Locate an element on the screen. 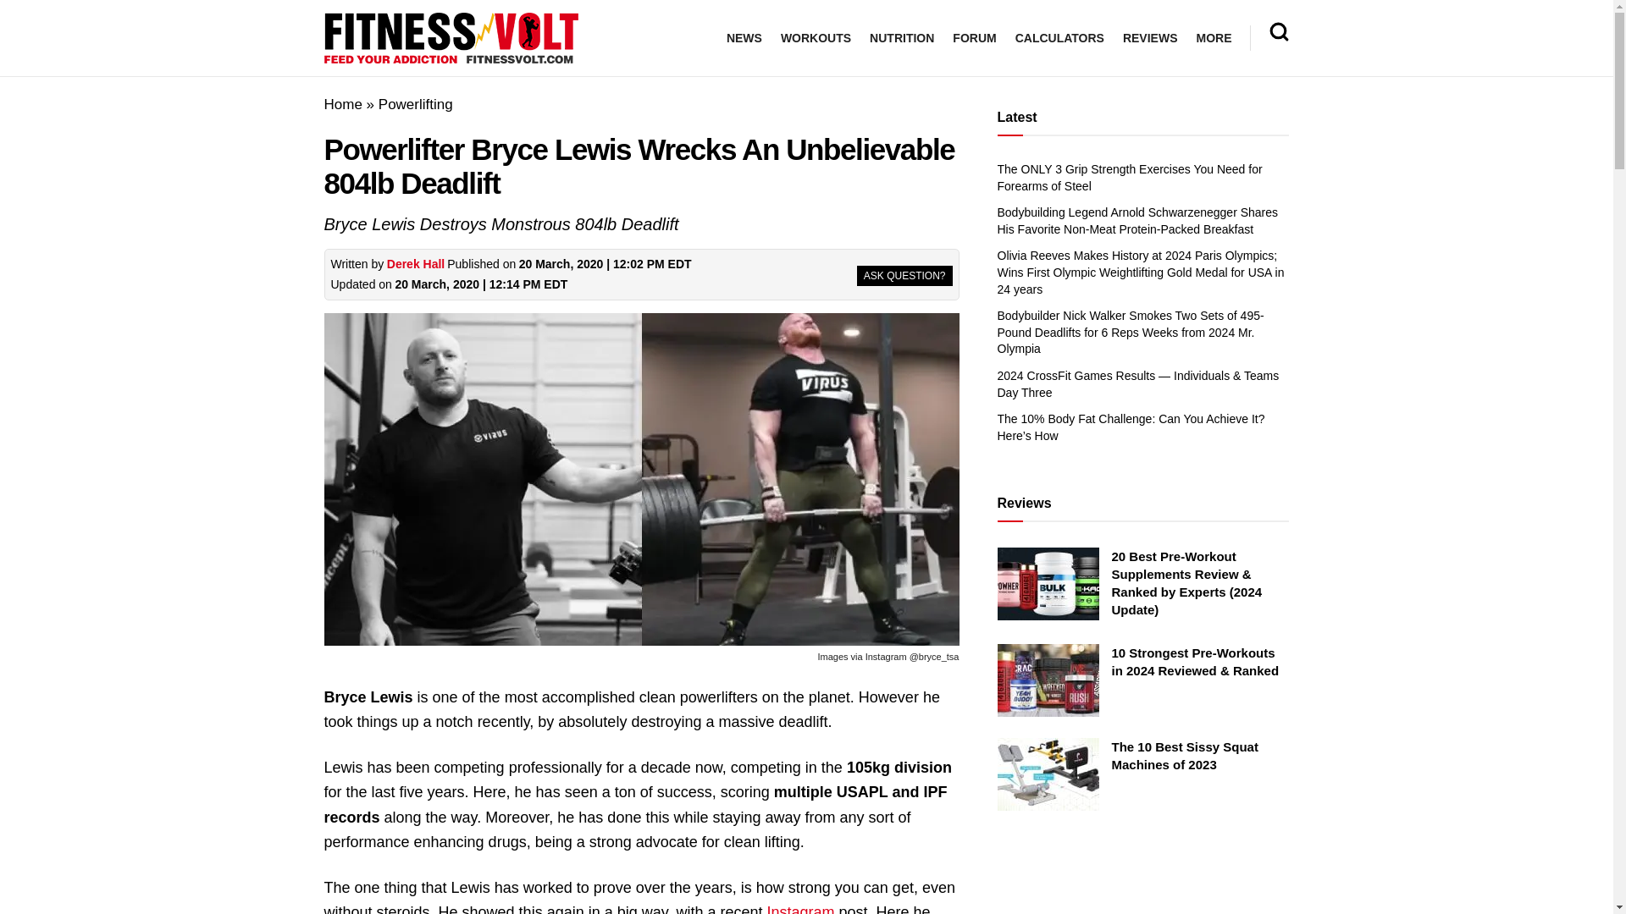 The height and width of the screenshot is (914, 1626). FORUM is located at coordinates (974, 38).